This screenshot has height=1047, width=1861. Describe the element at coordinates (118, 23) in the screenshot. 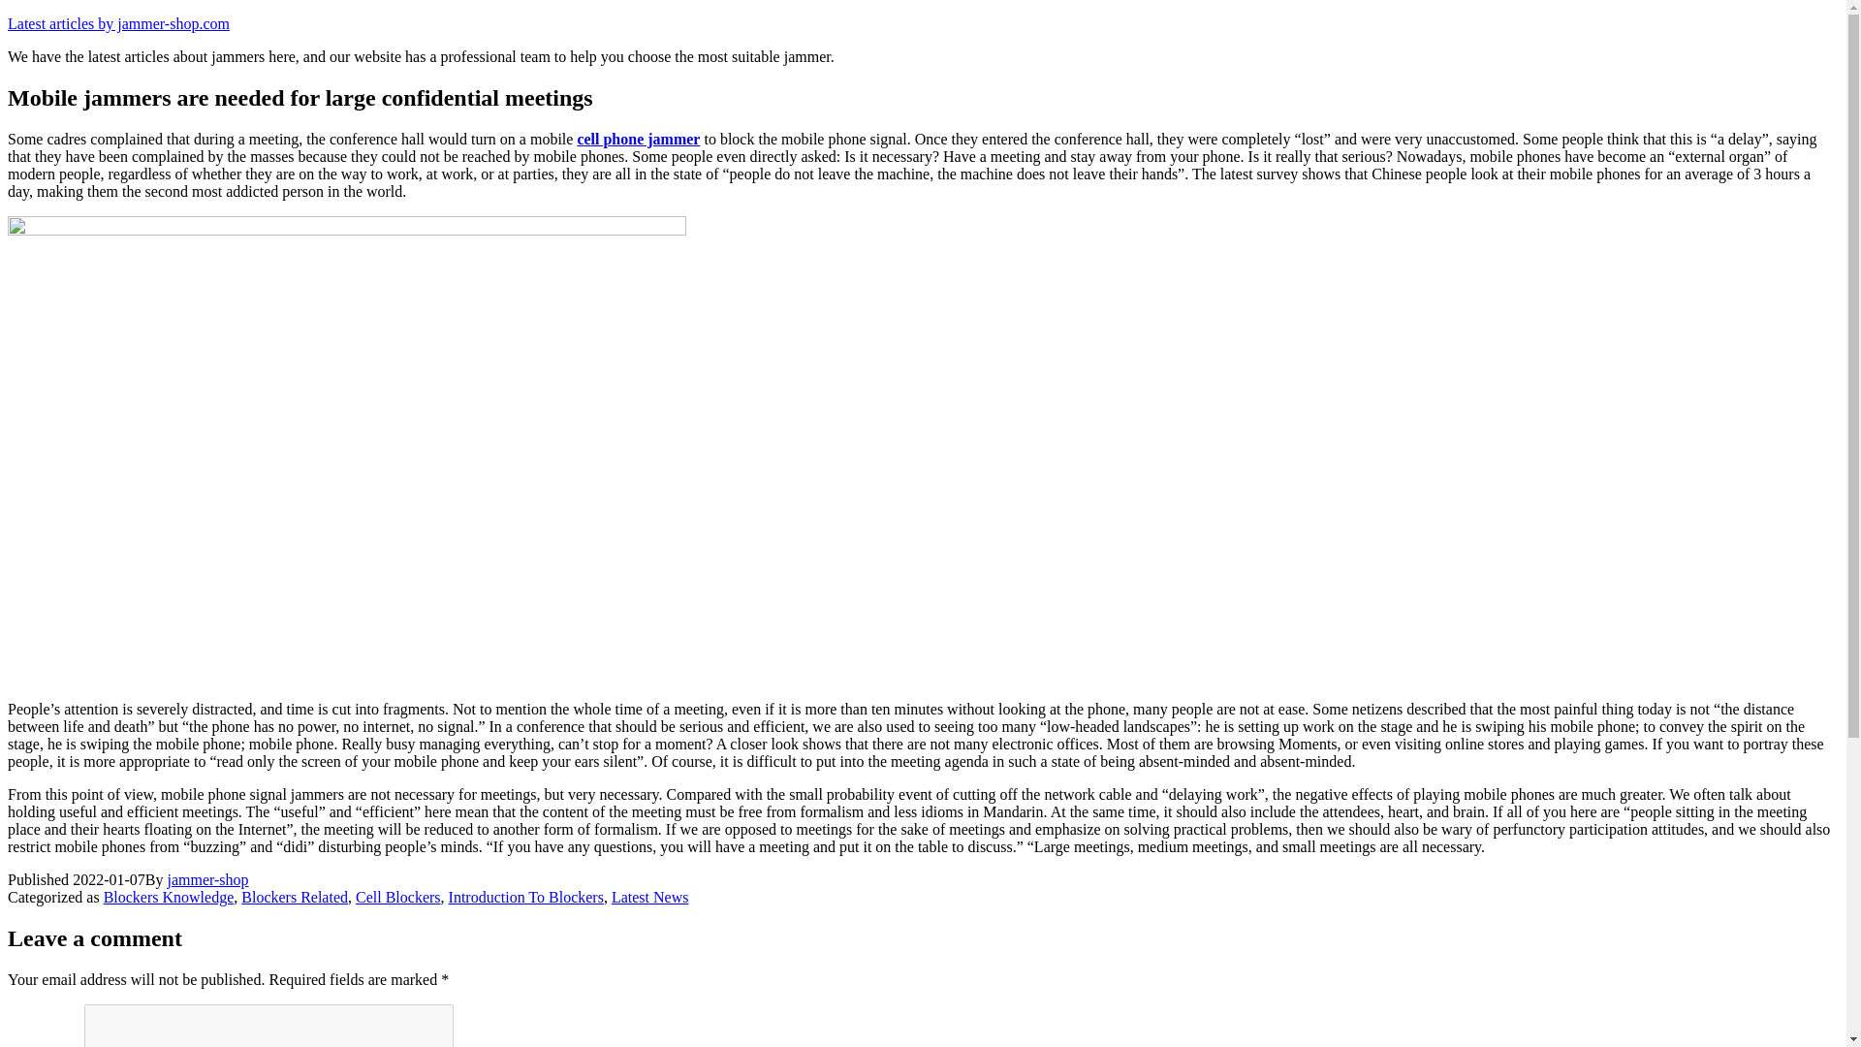

I see `Latest articles by jammer-shop.com` at that location.